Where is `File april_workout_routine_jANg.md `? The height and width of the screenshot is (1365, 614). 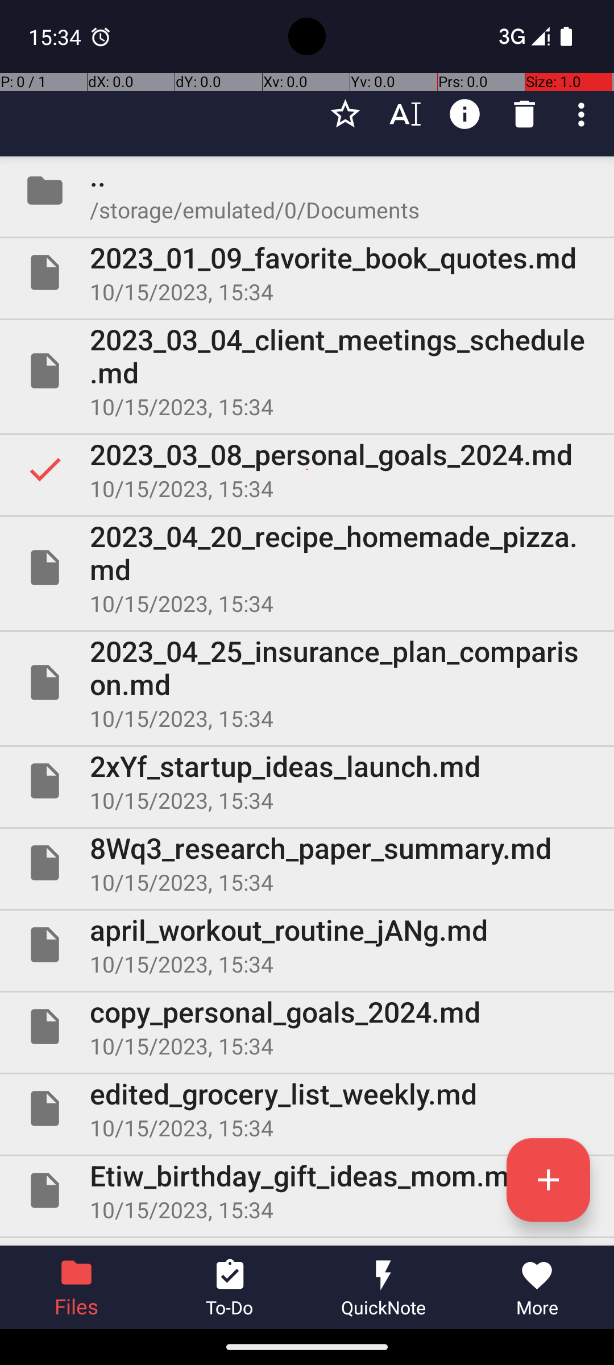
File april_workout_routine_jANg.md  is located at coordinates (307, 945).